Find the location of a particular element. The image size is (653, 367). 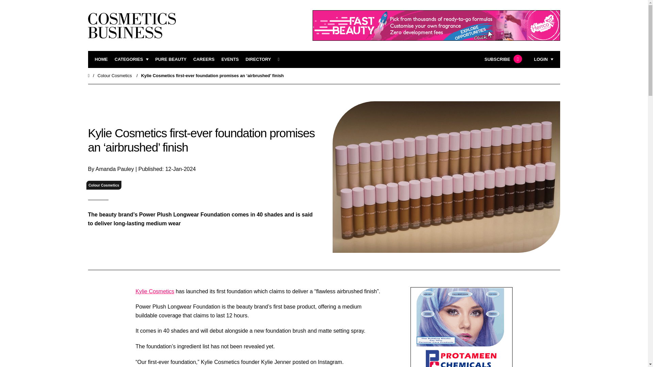

SUBSCRIBE is located at coordinates (502, 59).